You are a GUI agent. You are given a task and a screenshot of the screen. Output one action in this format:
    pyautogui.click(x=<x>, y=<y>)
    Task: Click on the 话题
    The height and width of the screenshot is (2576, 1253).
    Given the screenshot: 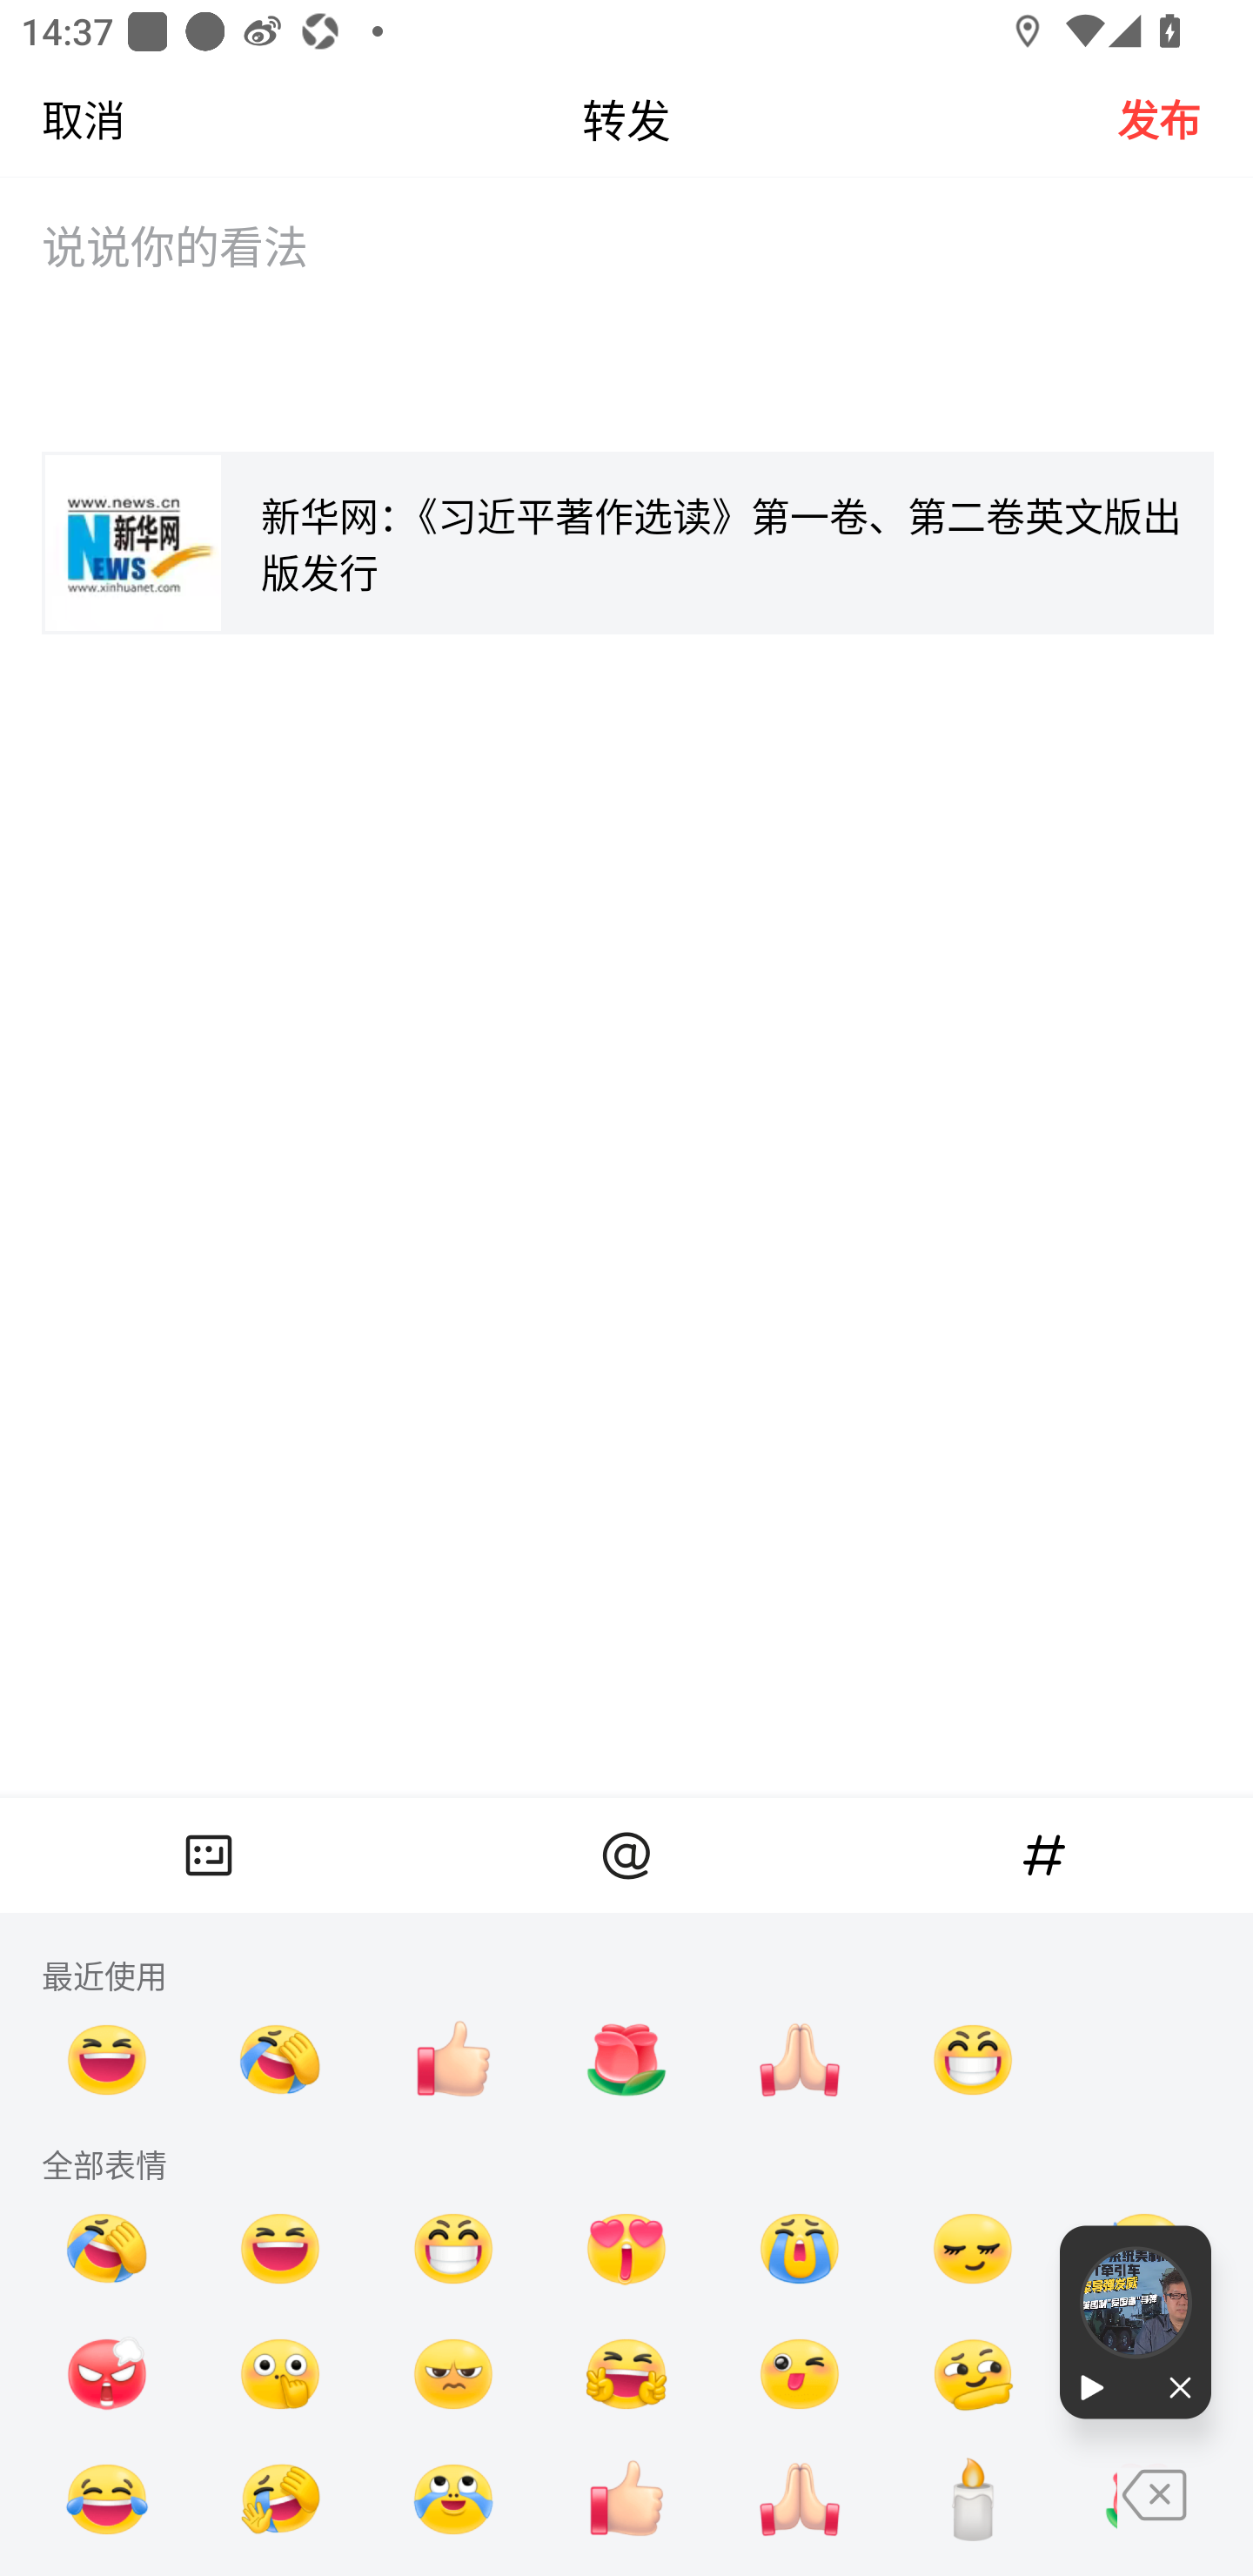 What is the action you would take?
    pyautogui.click(x=1044, y=1855)
    